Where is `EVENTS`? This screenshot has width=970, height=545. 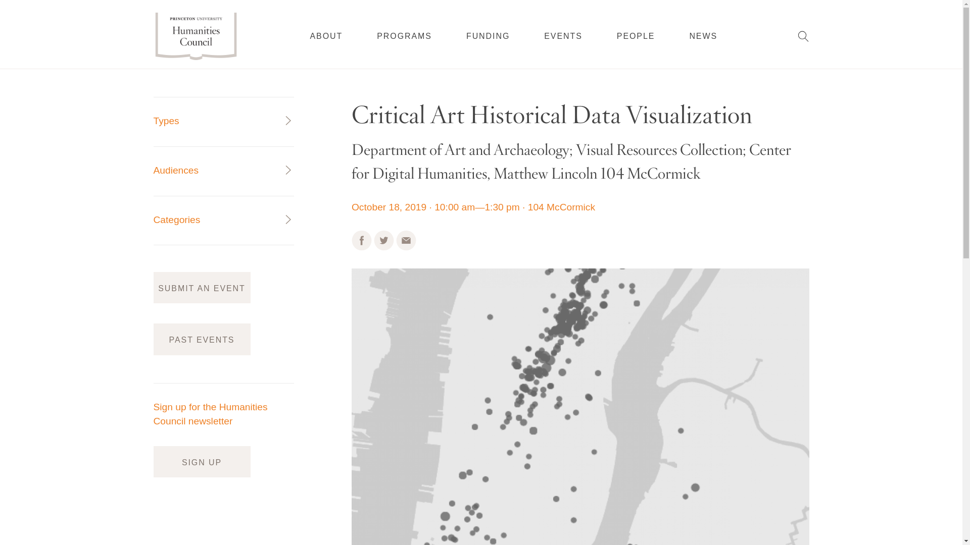
EVENTS is located at coordinates (563, 36).